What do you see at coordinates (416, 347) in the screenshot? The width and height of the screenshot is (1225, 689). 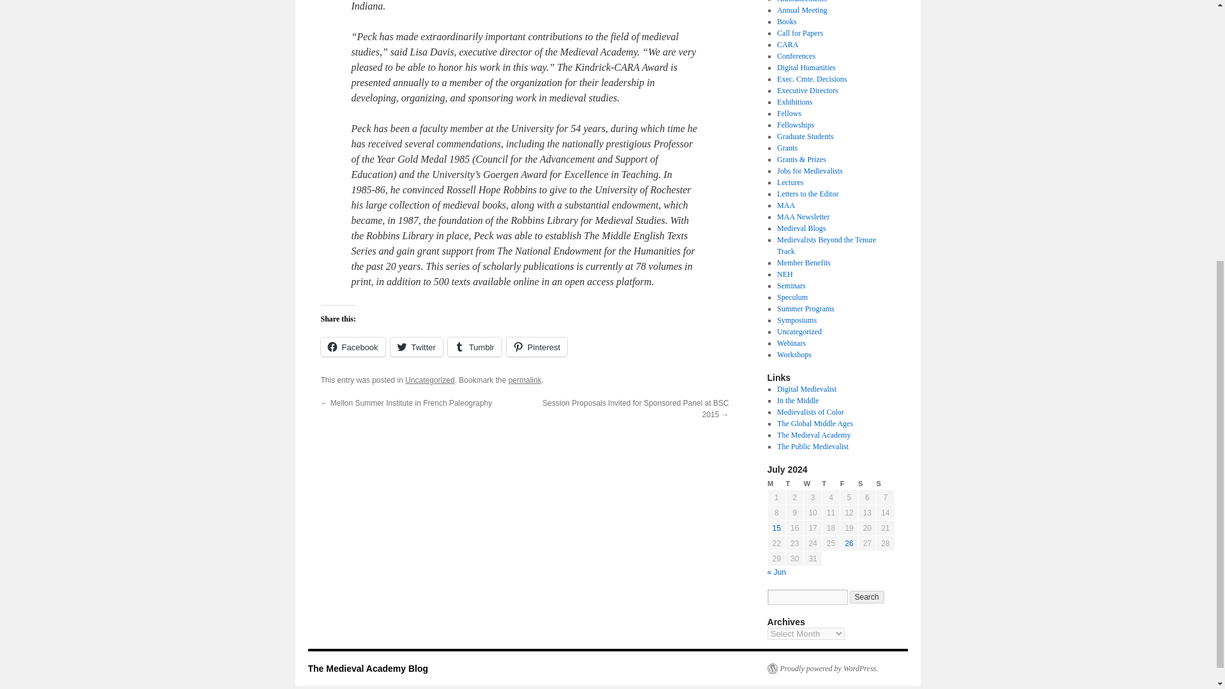 I see `Twitter` at bounding box center [416, 347].